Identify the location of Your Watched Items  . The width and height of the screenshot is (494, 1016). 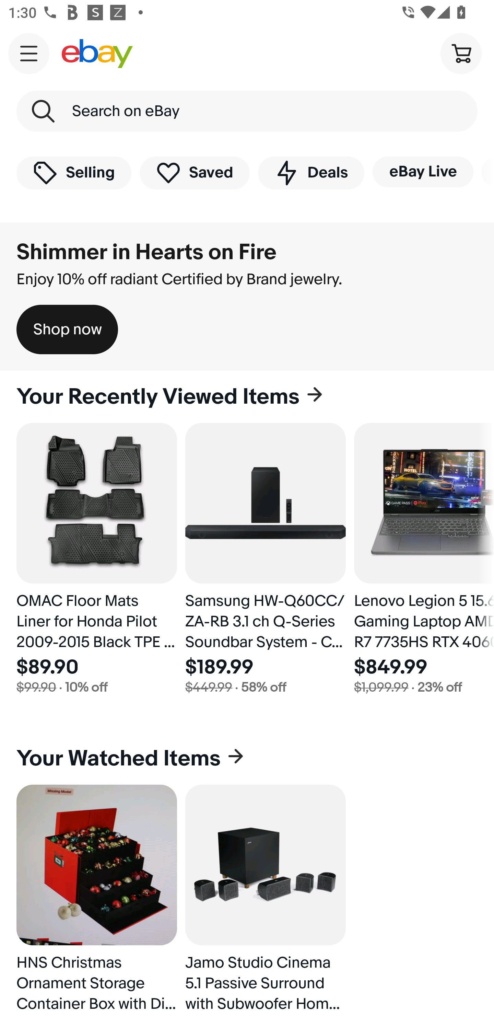
(247, 759).